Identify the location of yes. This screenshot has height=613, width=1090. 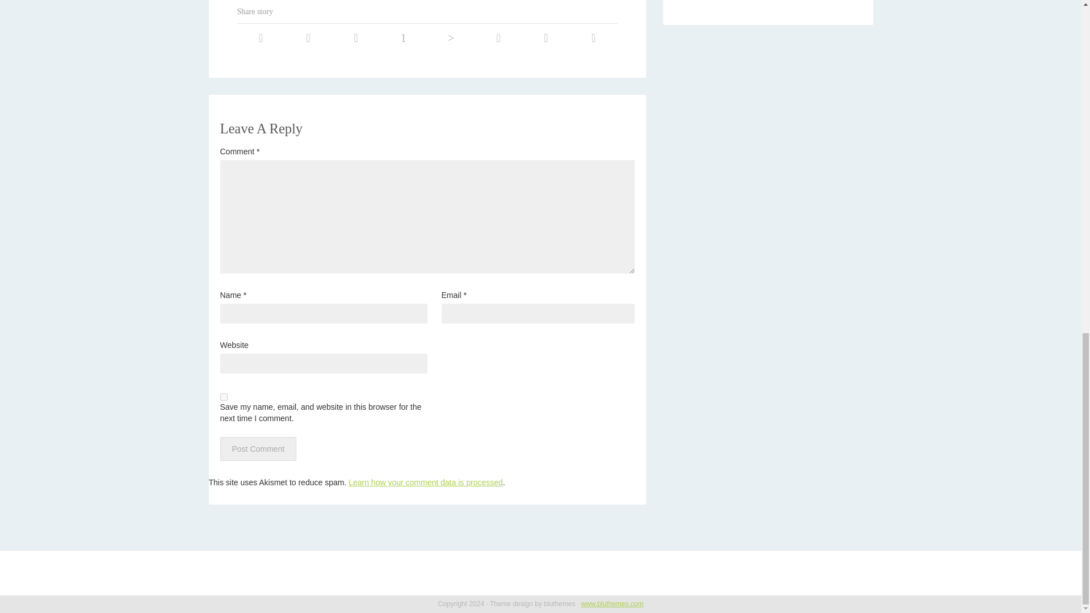
(224, 397).